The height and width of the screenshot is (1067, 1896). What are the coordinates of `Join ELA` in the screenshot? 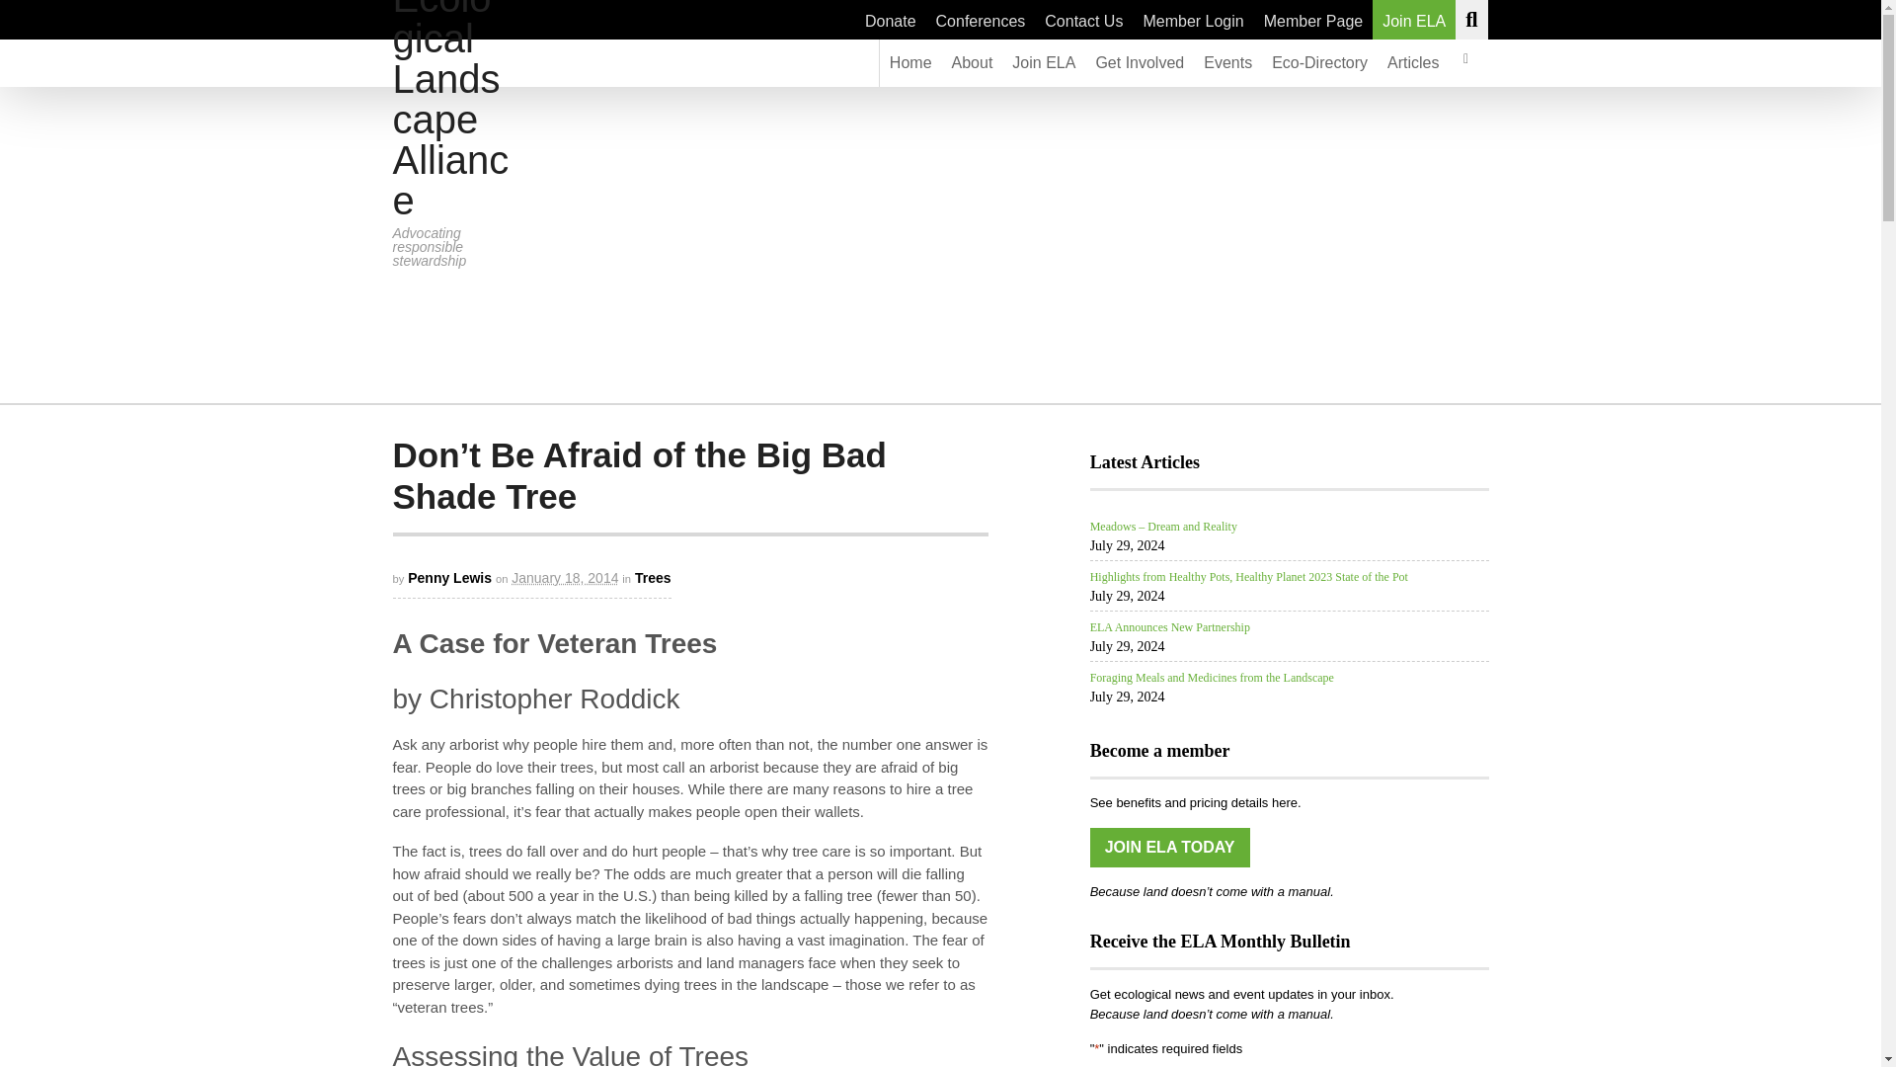 It's located at (1414, 20).